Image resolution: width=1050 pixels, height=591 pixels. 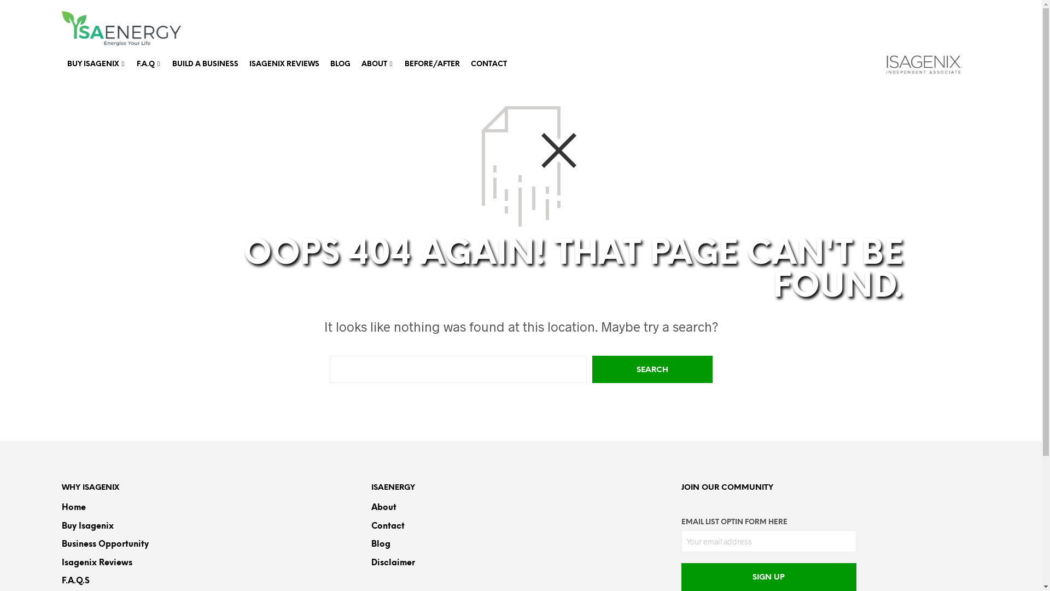 I want to click on Buy Isagenix, so click(x=87, y=526).